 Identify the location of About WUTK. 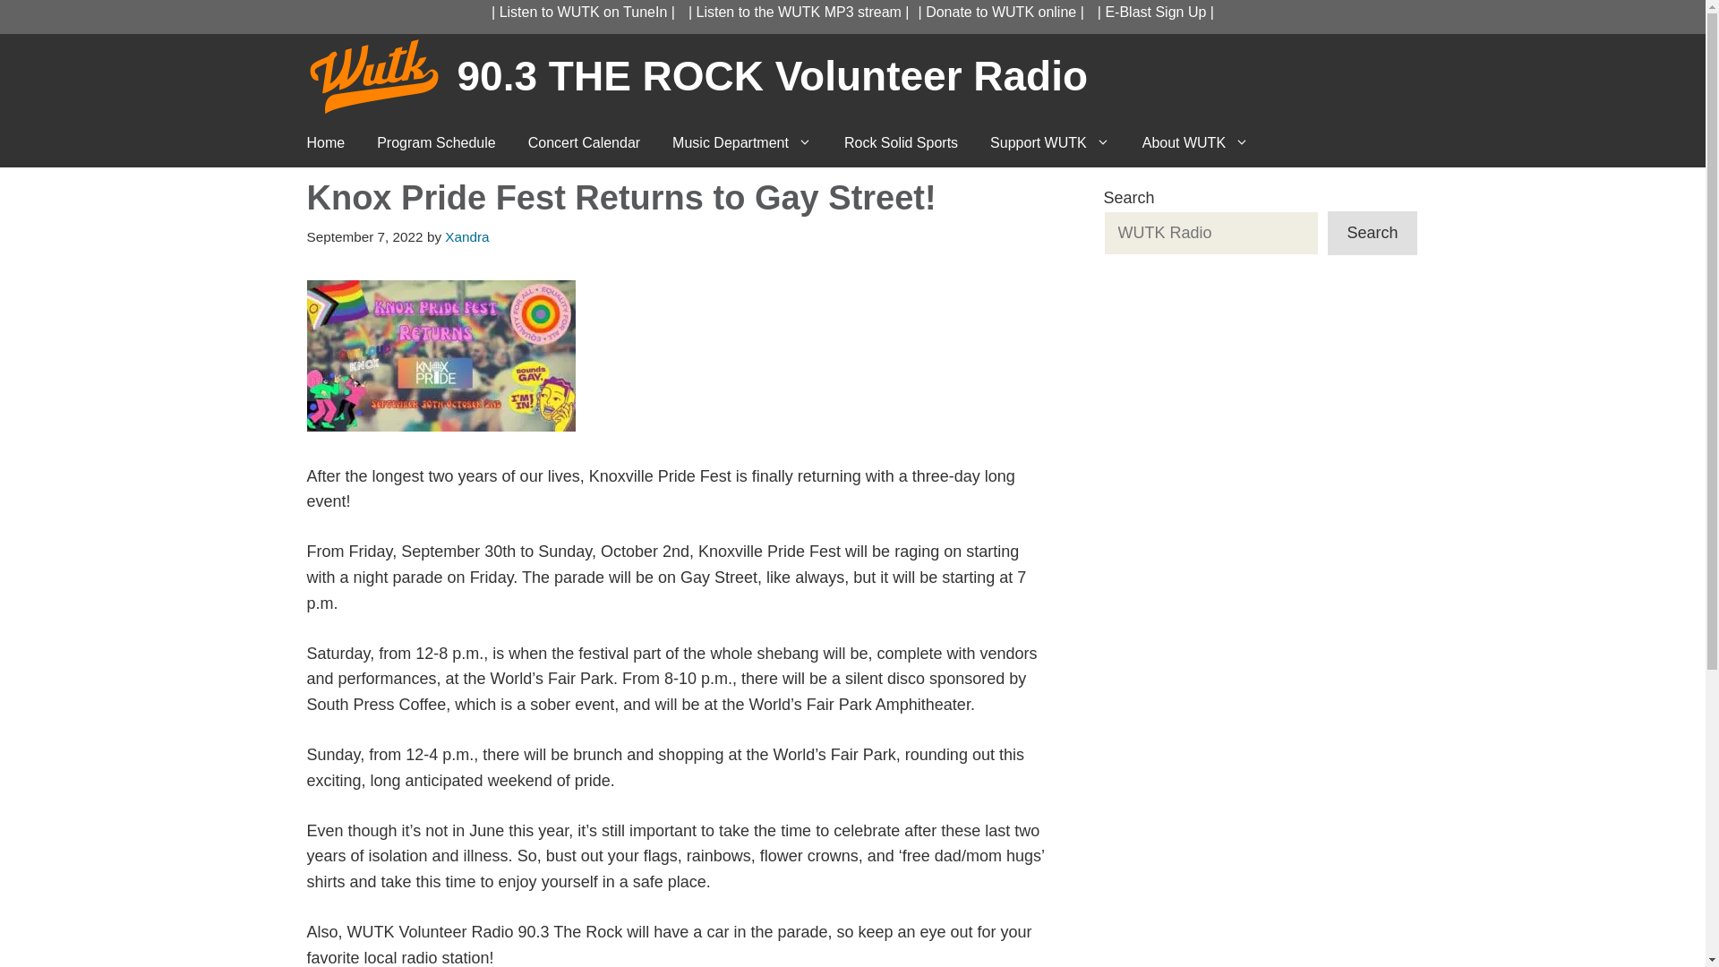
(1195, 142).